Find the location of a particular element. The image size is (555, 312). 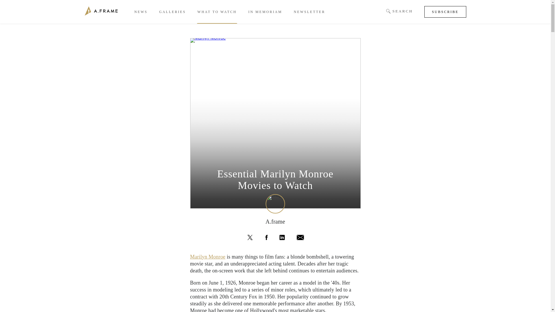

Share on Facebook is located at coordinates (266, 237).